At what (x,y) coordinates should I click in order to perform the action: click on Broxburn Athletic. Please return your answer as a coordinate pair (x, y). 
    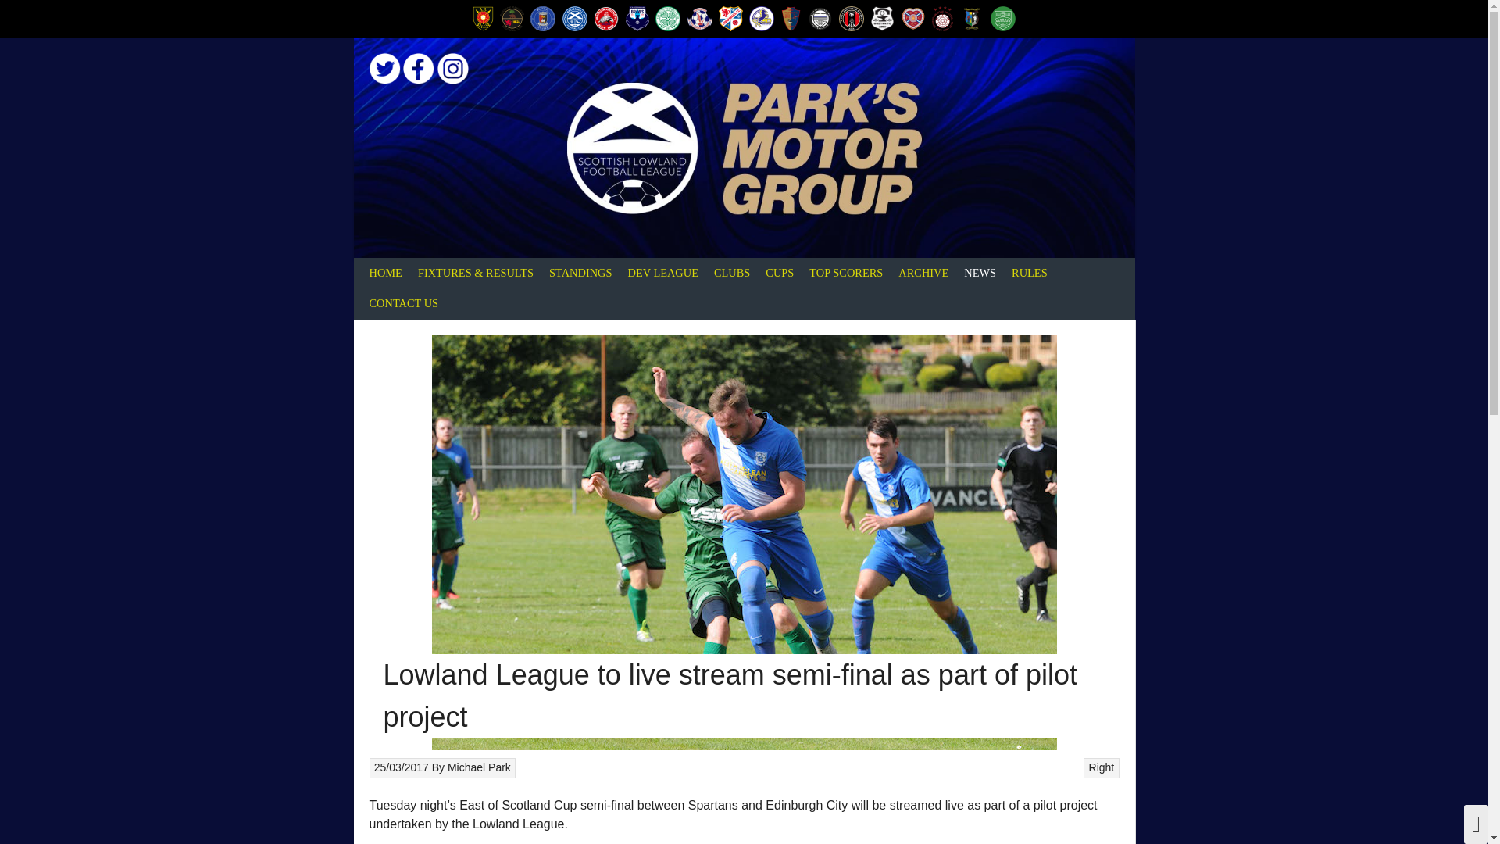
    Looking at the image, I should click on (606, 18).